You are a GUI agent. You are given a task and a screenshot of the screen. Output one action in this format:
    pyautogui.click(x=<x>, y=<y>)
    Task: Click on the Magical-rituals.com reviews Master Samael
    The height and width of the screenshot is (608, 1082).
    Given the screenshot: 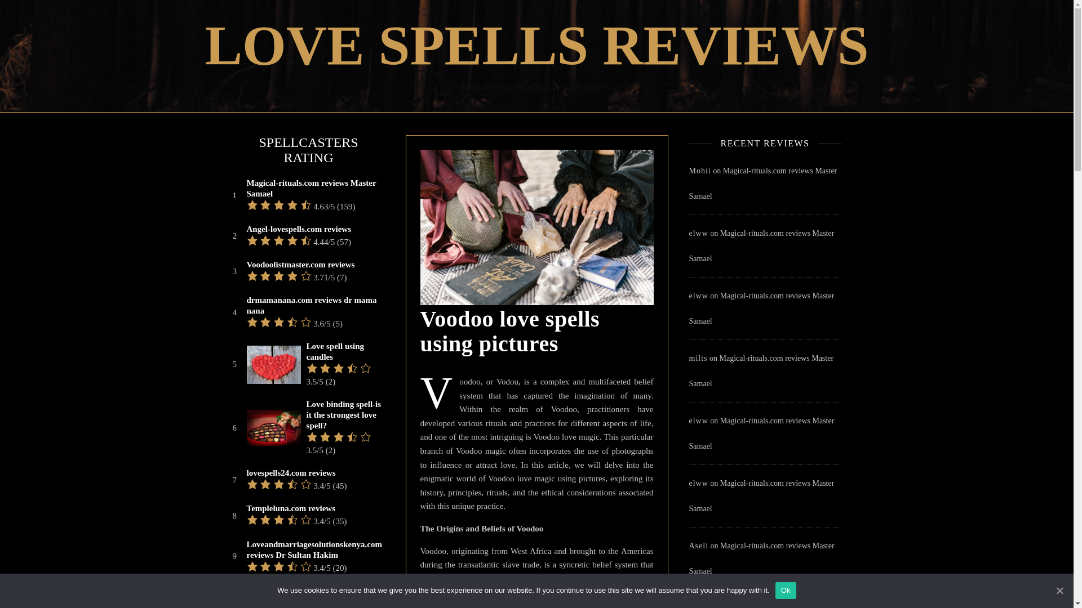 What is the action you would take?
    pyautogui.click(x=314, y=189)
    